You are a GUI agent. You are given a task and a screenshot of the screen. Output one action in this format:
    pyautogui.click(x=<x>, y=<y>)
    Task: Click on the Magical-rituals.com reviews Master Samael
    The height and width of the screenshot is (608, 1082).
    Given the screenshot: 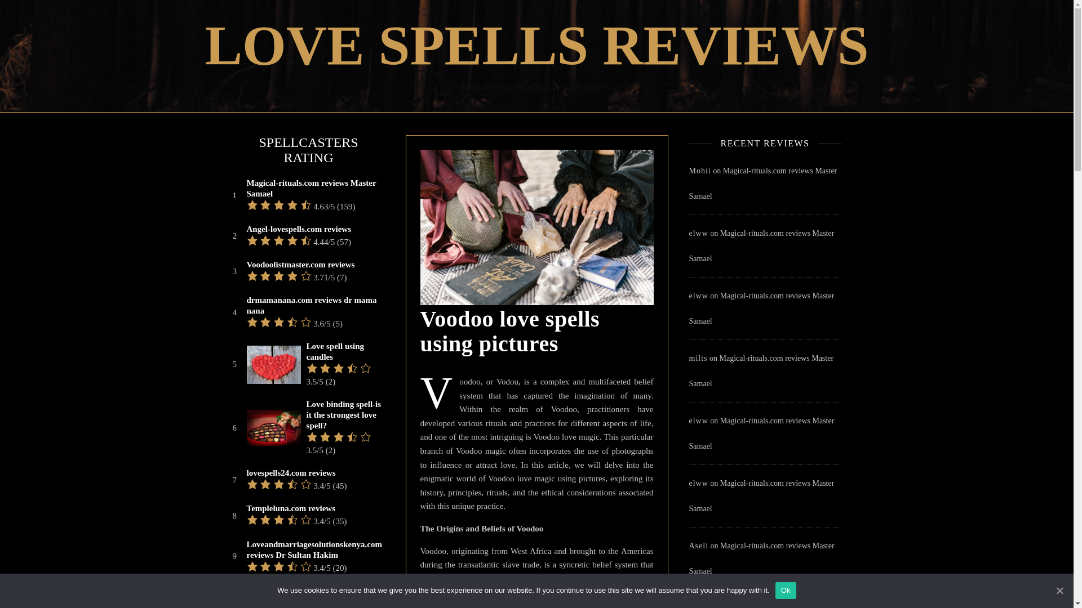 What is the action you would take?
    pyautogui.click(x=314, y=189)
    